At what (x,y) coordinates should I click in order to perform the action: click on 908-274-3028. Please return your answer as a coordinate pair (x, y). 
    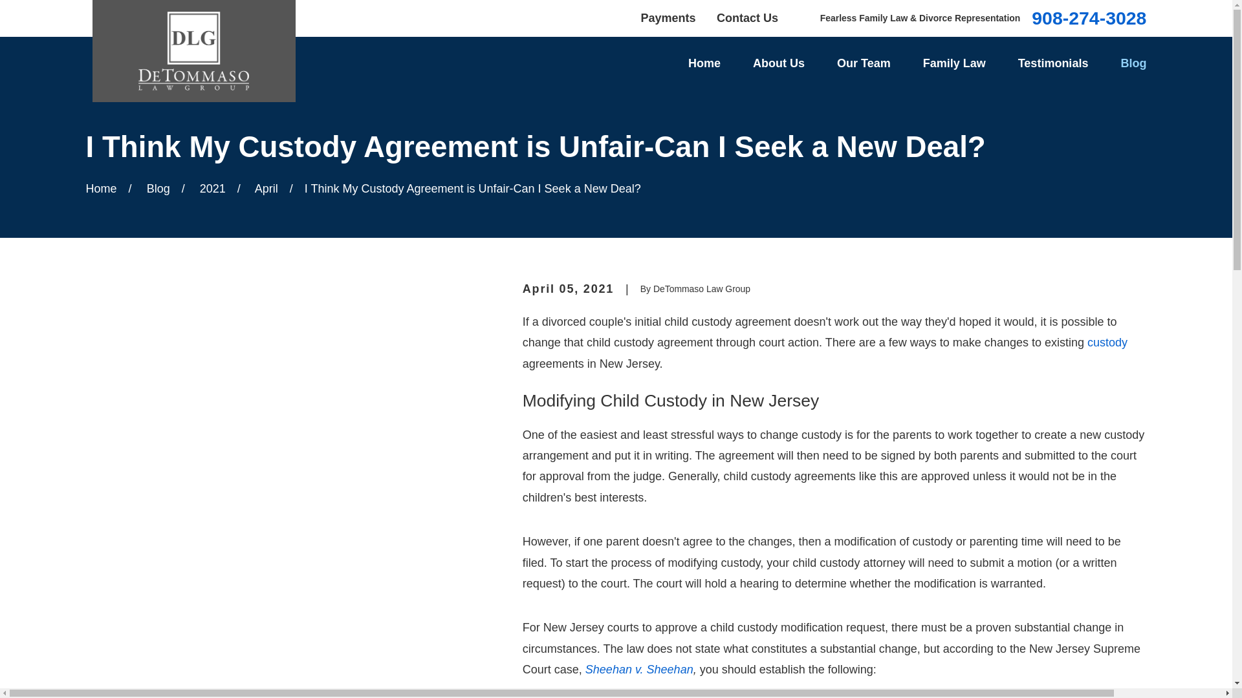
    Looking at the image, I should click on (1089, 18).